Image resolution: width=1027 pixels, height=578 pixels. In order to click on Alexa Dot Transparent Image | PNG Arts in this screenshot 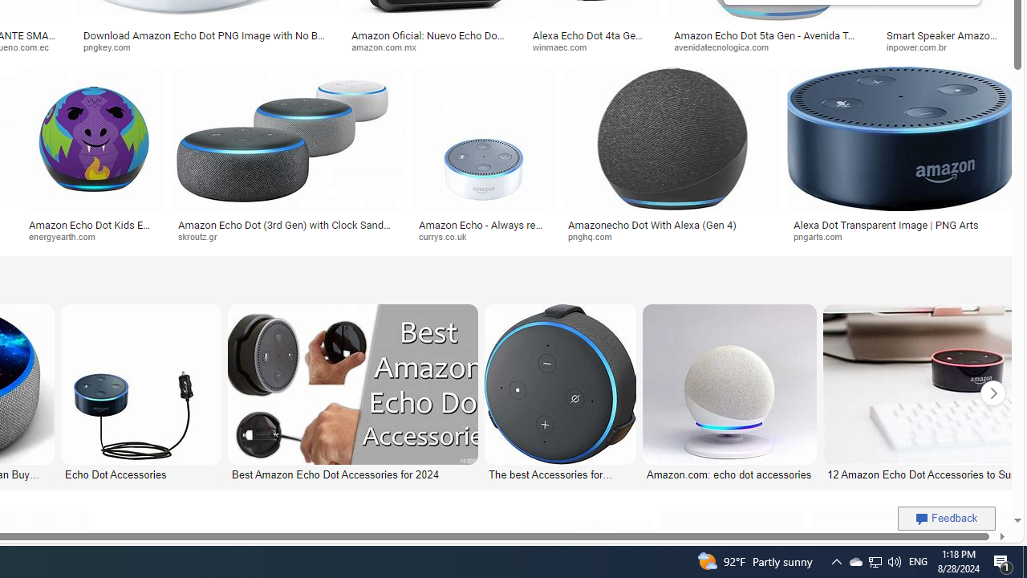, I will do `click(902, 224)`.